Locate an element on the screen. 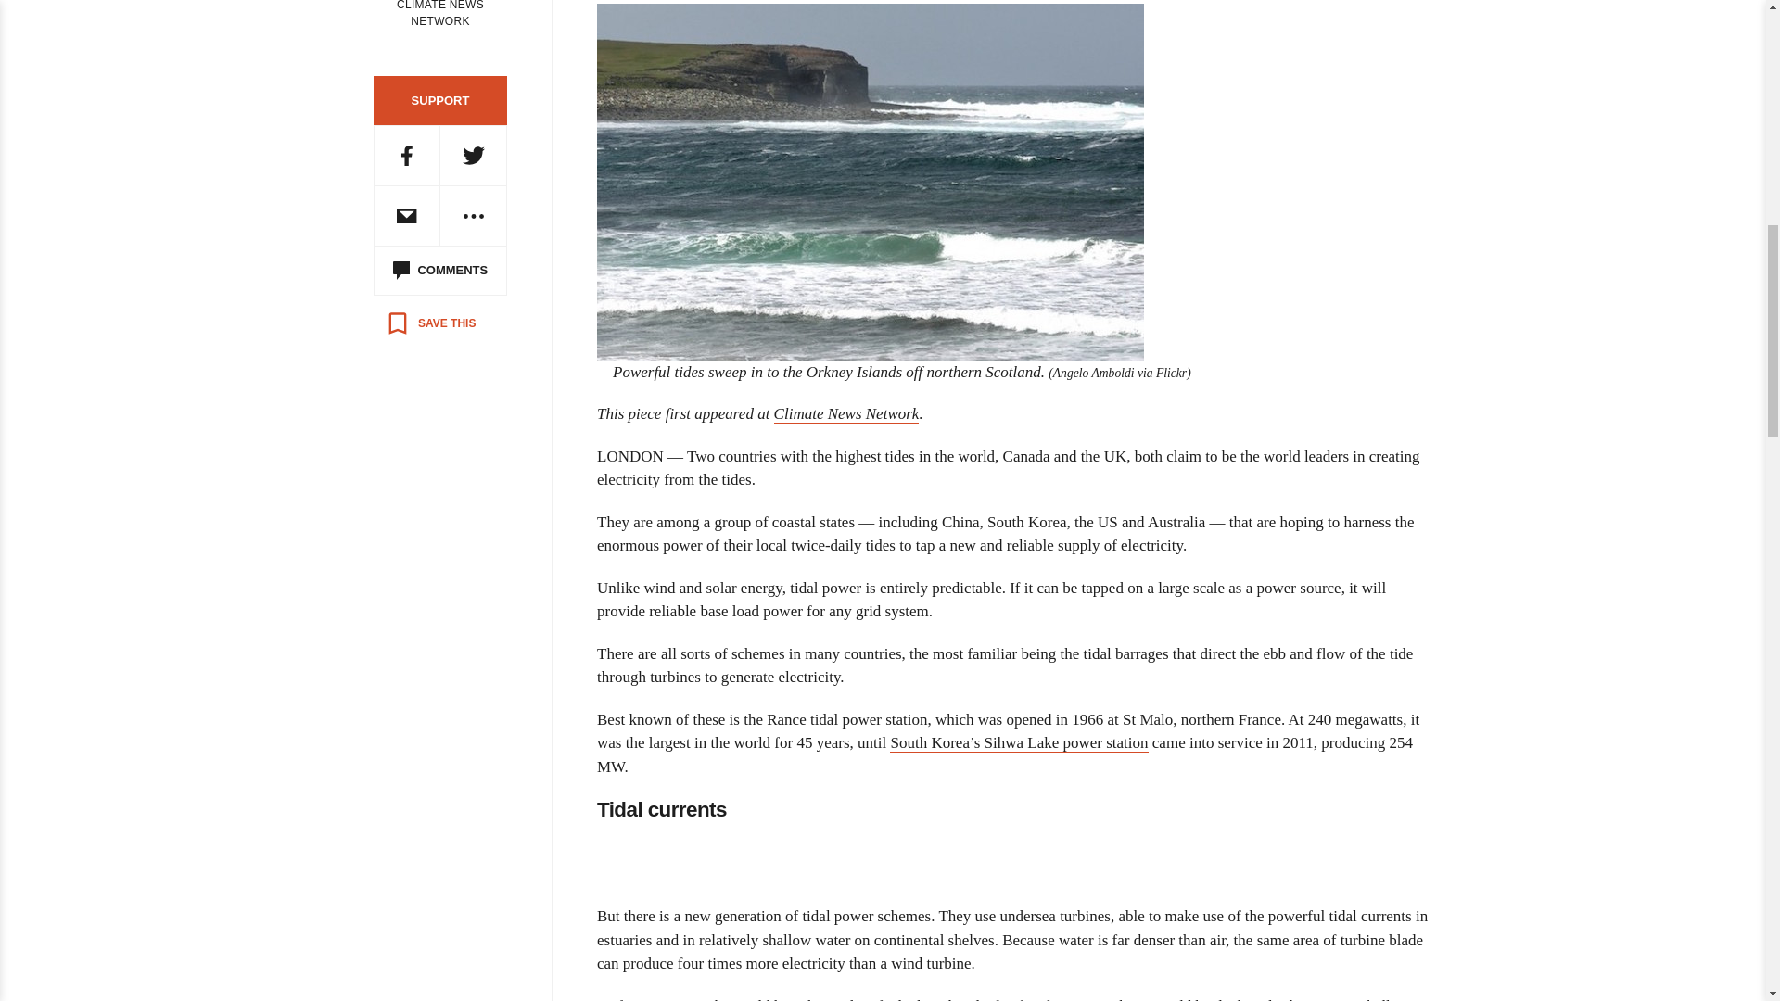 The image size is (1780, 1001). Climate News Network is located at coordinates (847, 413).